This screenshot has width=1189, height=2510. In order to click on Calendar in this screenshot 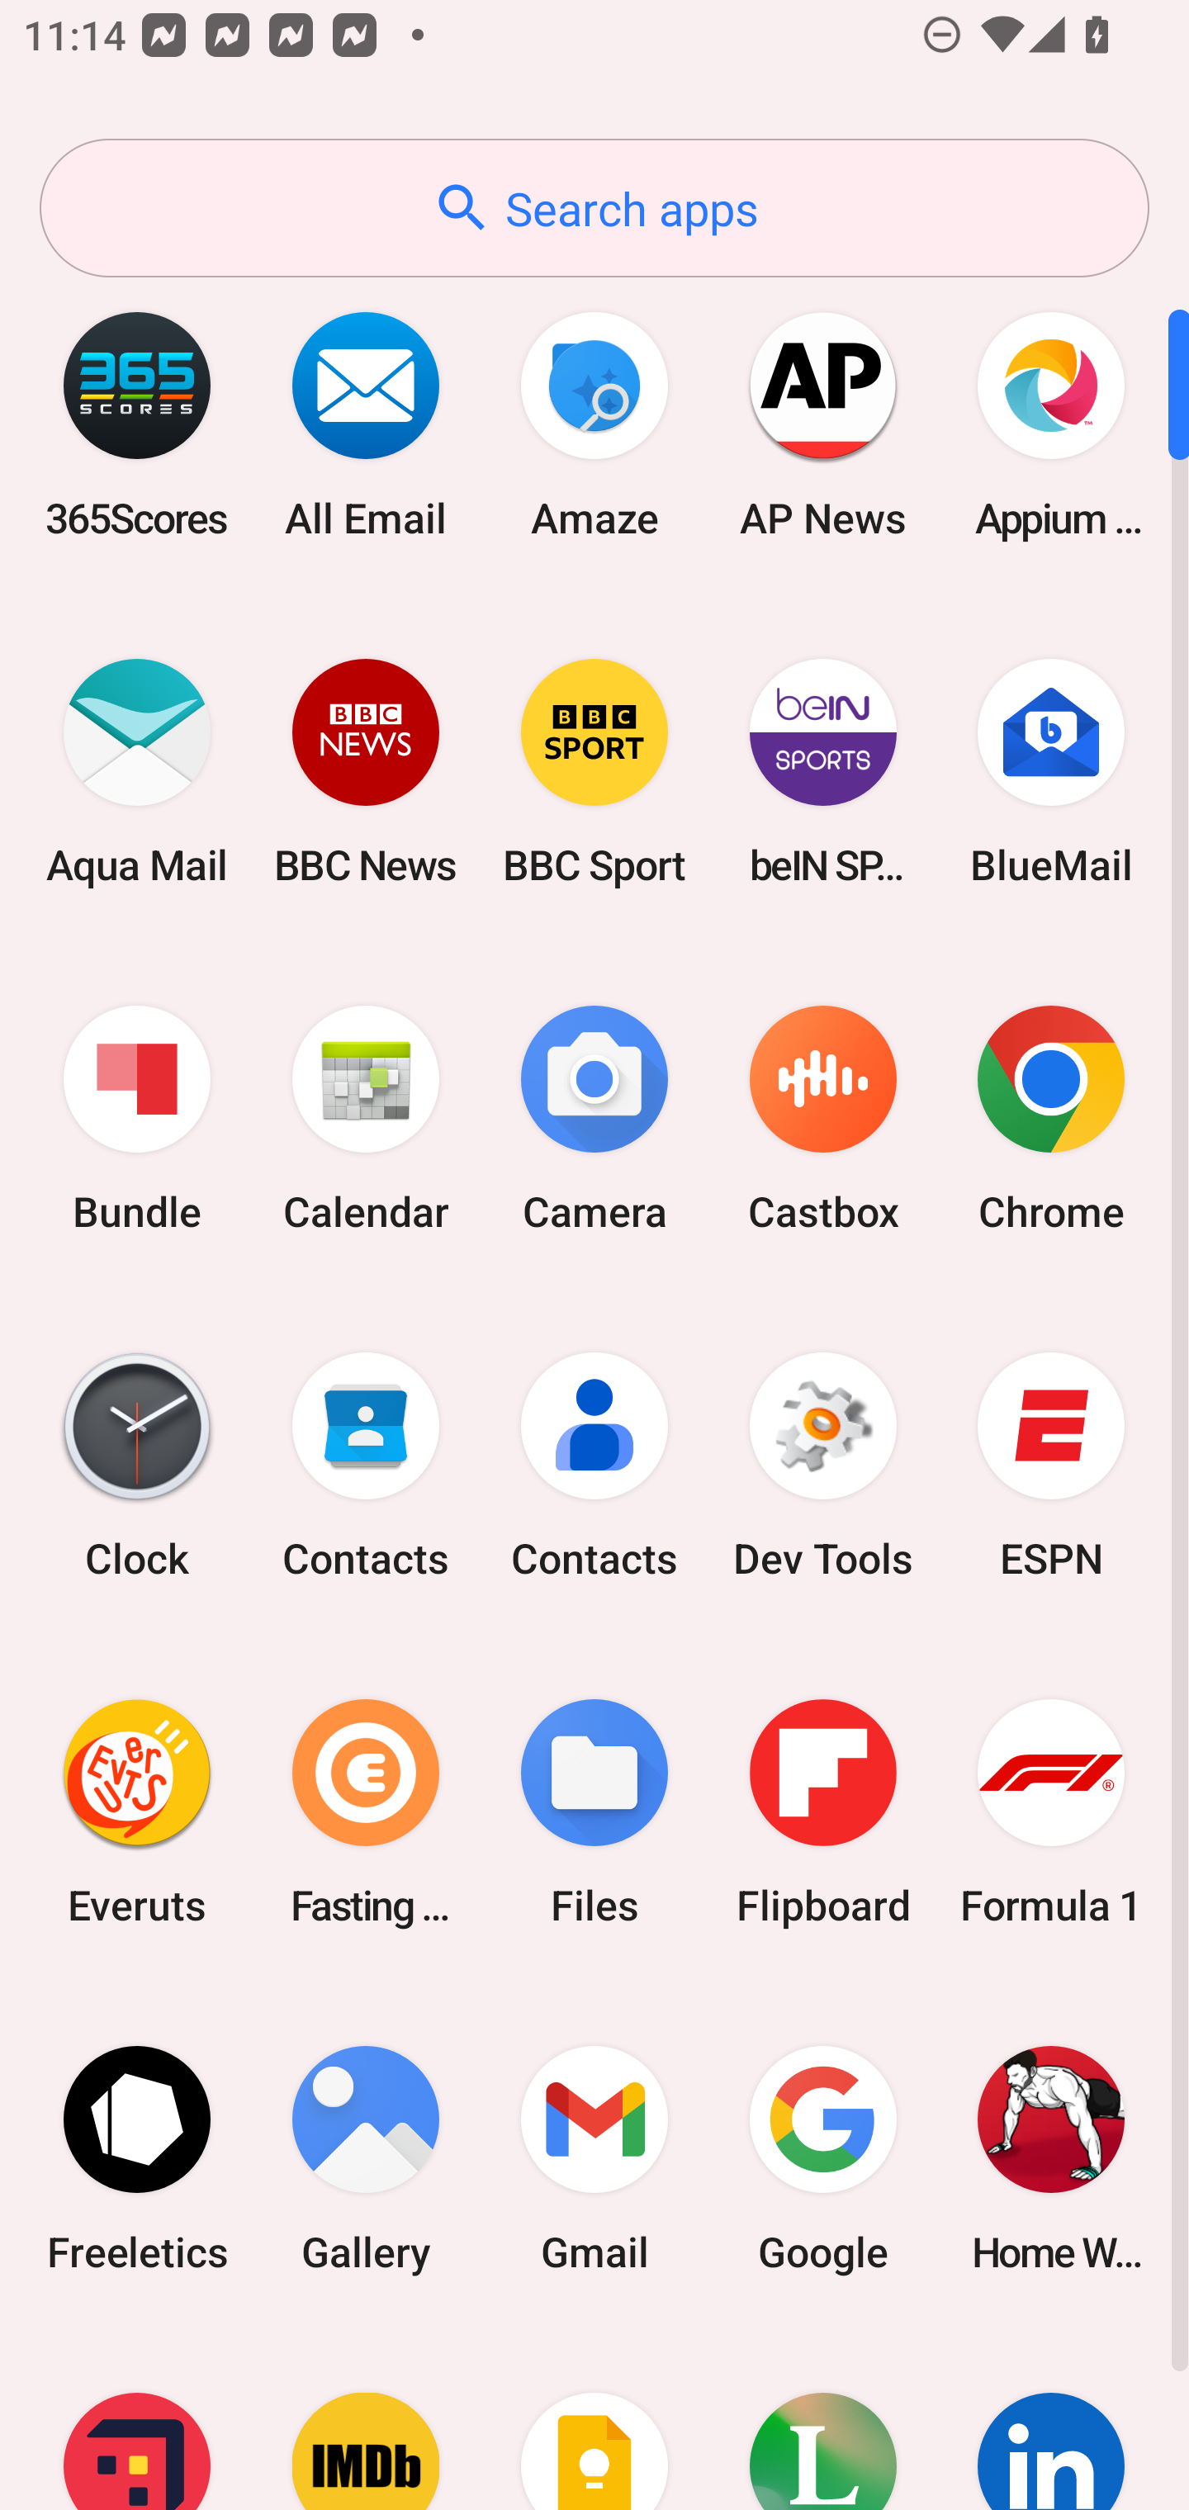, I will do `click(366, 1120)`.